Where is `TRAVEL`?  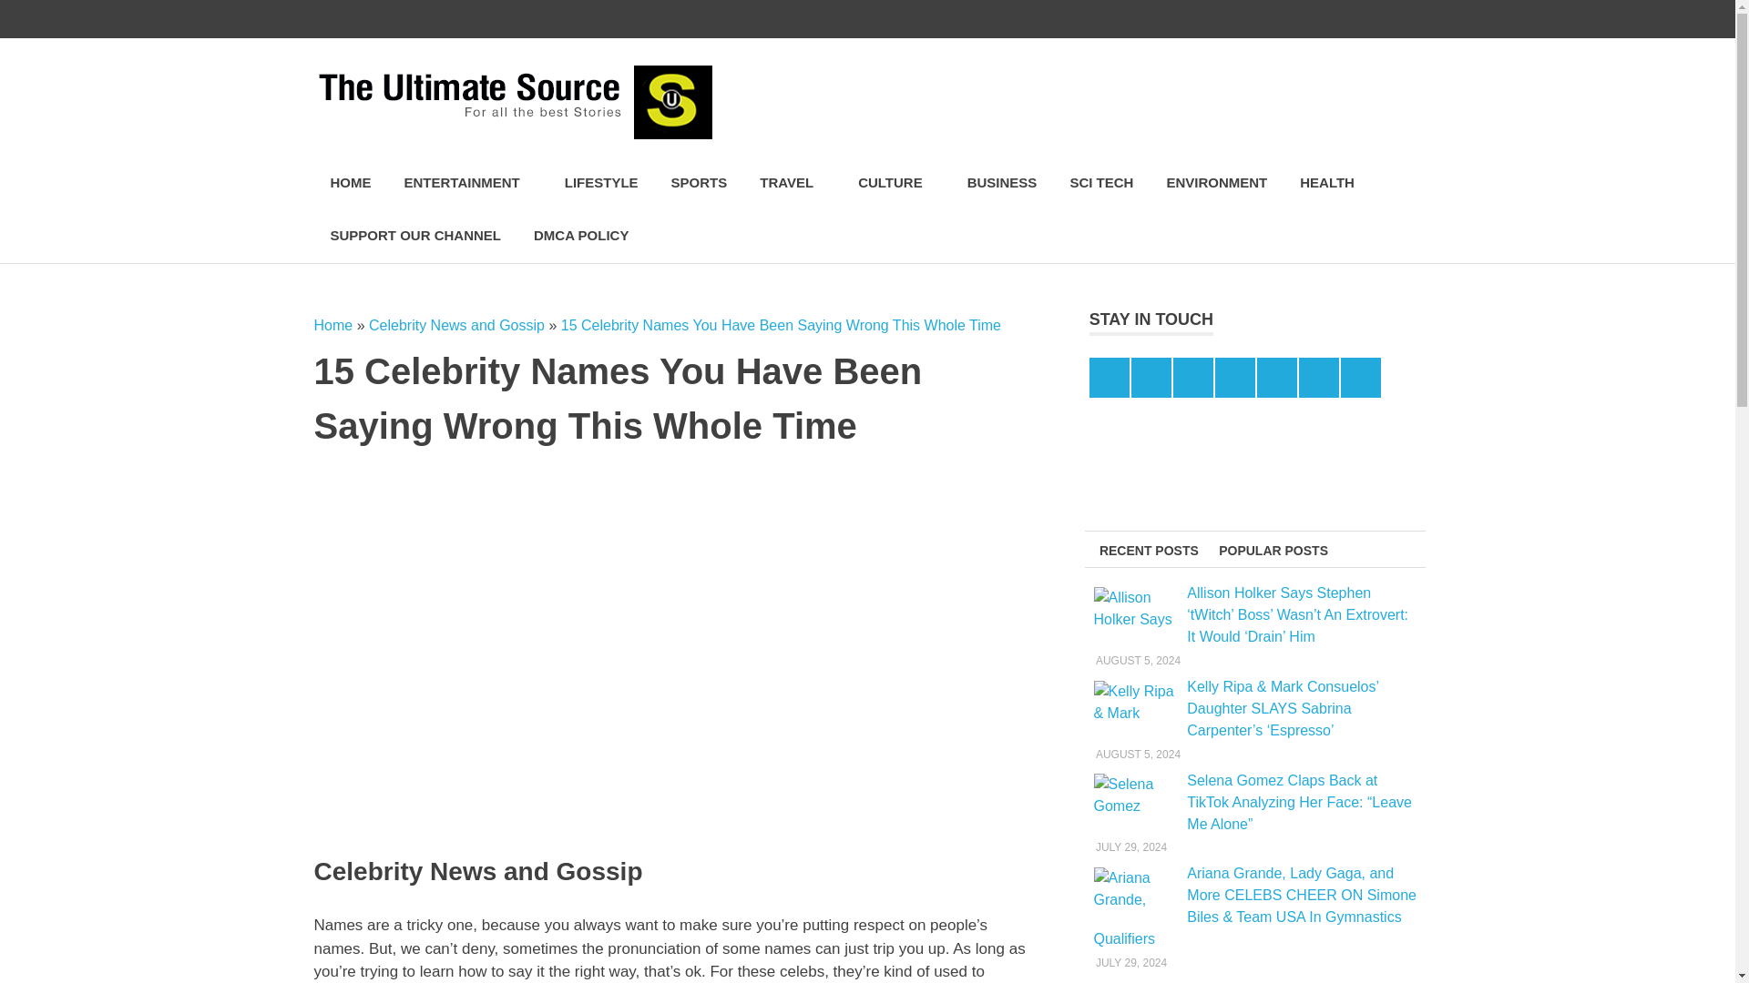 TRAVEL is located at coordinates (793, 183).